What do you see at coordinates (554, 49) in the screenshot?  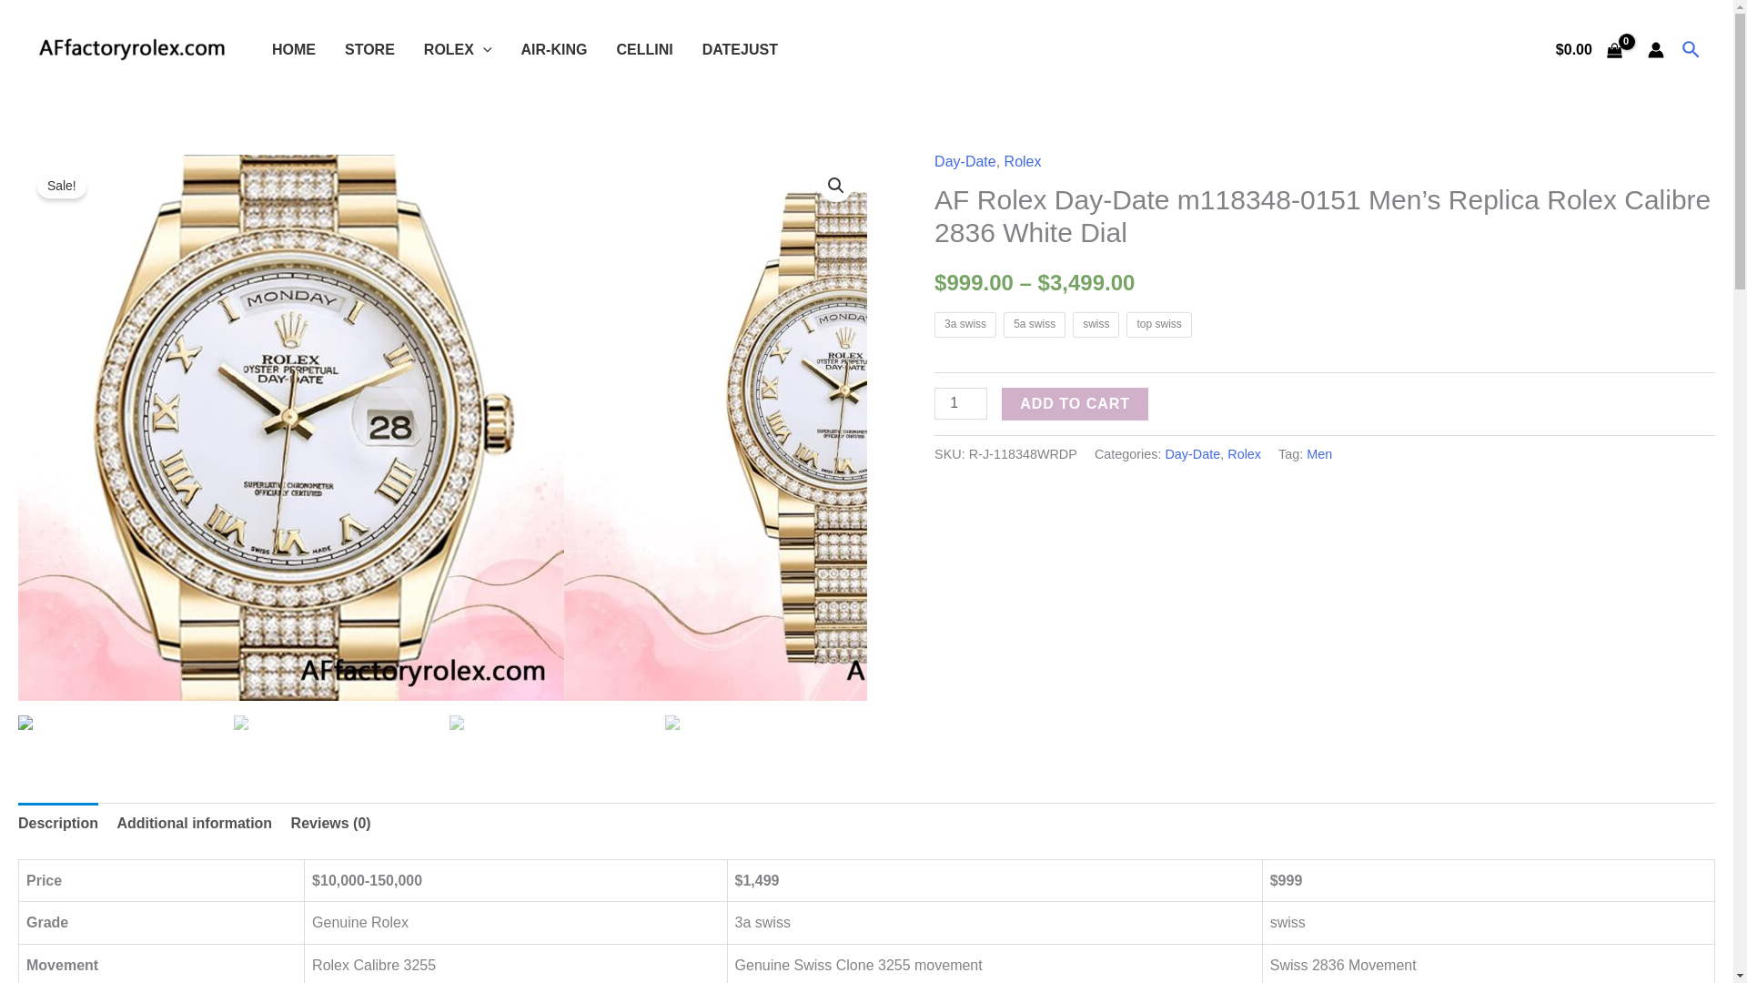 I see `AIR-KING` at bounding box center [554, 49].